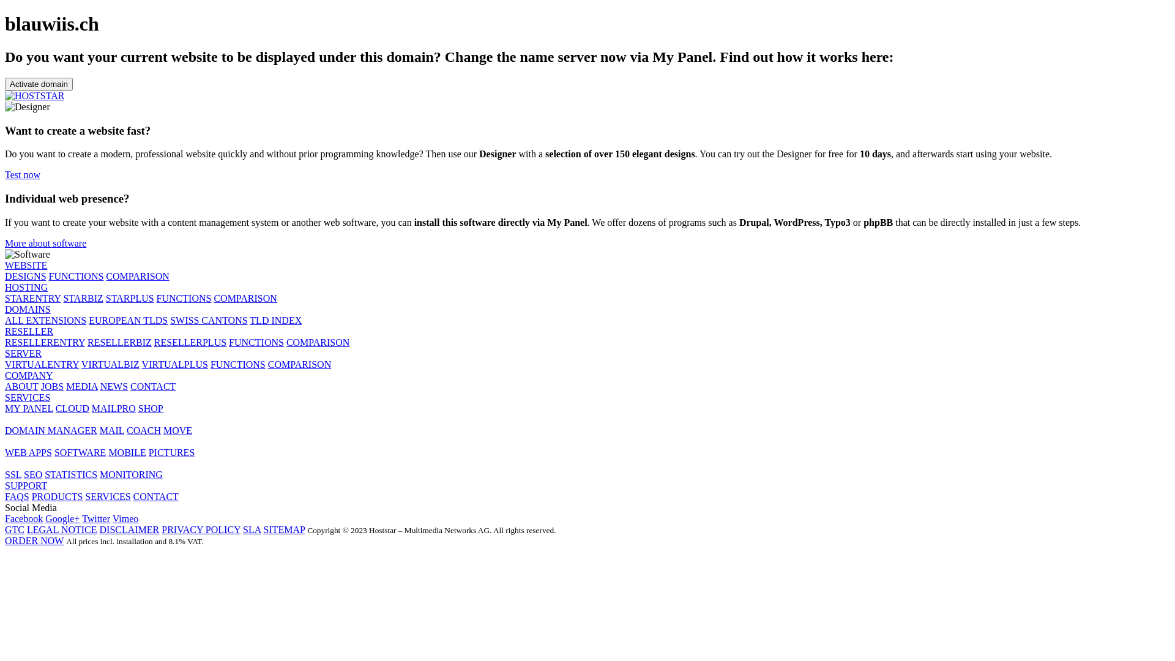 The height and width of the screenshot is (661, 1175). Describe the element at coordinates (23, 175) in the screenshot. I see `Test now` at that location.